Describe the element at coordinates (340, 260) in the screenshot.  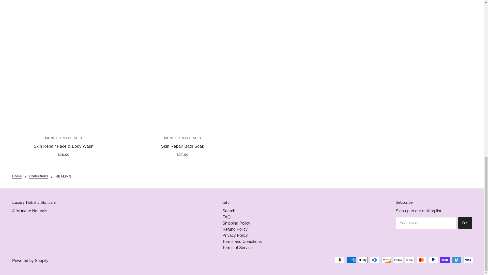
I see `Amazon` at that location.